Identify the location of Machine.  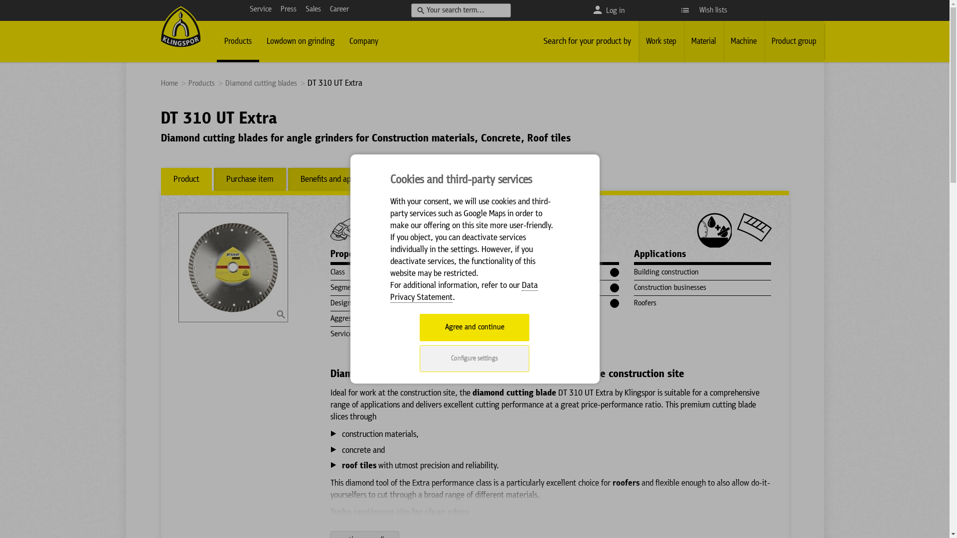
(743, 42).